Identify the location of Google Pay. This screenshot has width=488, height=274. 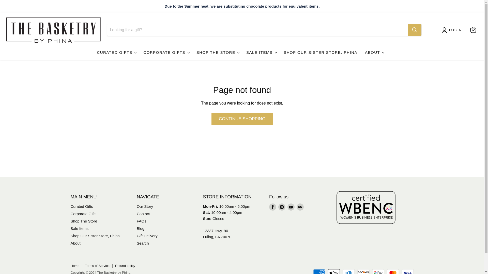
(378, 271).